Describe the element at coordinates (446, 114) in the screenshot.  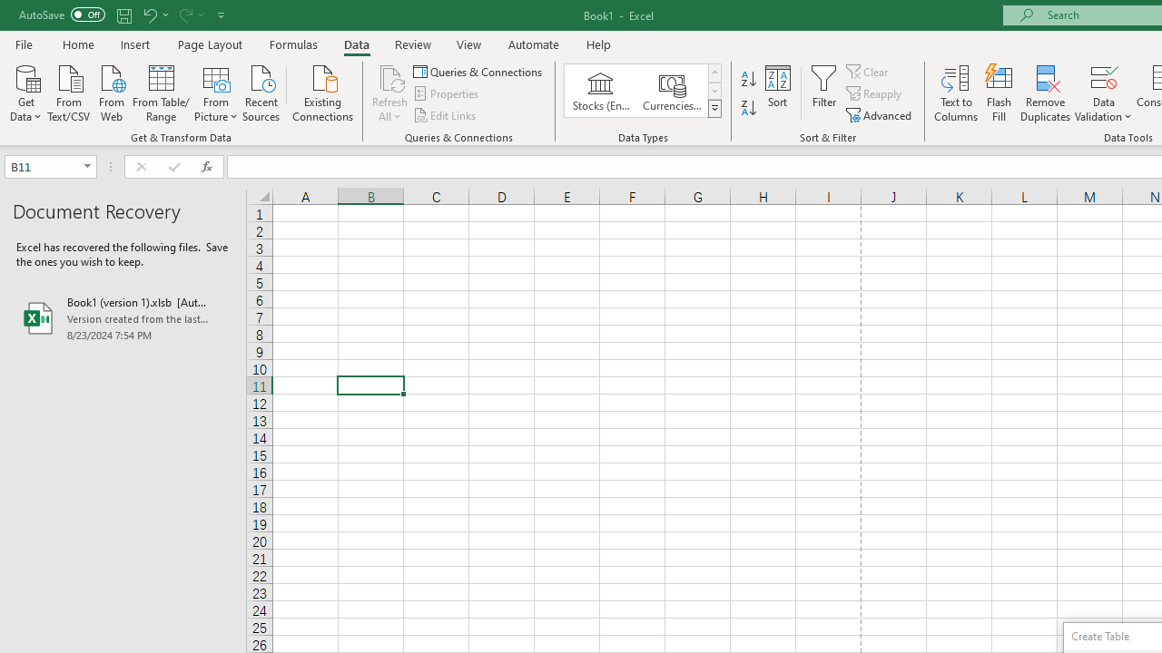
I see `Edit Links` at that location.